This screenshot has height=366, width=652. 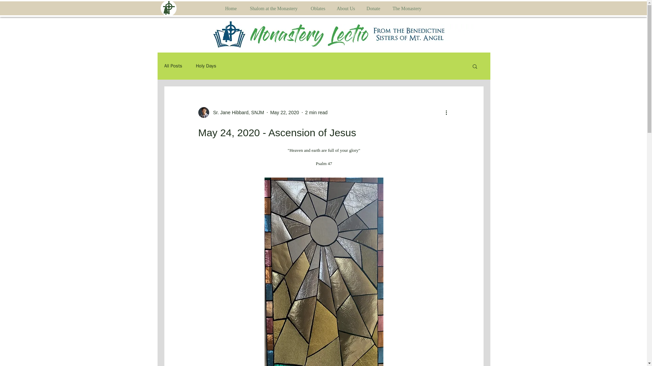 I want to click on Oblates, so click(x=318, y=8).